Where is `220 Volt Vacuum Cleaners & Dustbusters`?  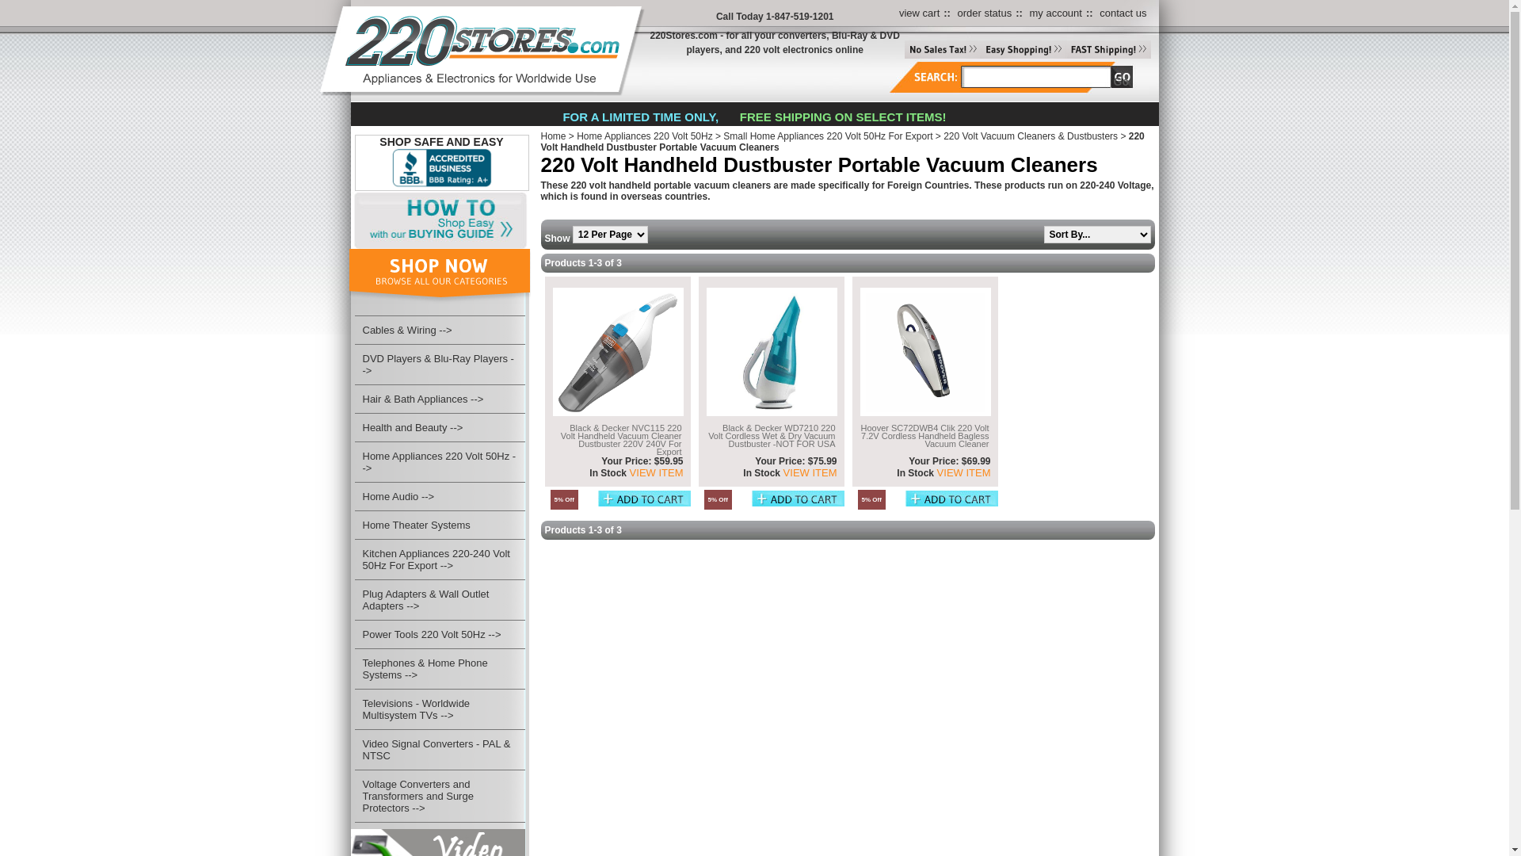
220 Volt Vacuum Cleaners & Dustbusters is located at coordinates (1031, 136).